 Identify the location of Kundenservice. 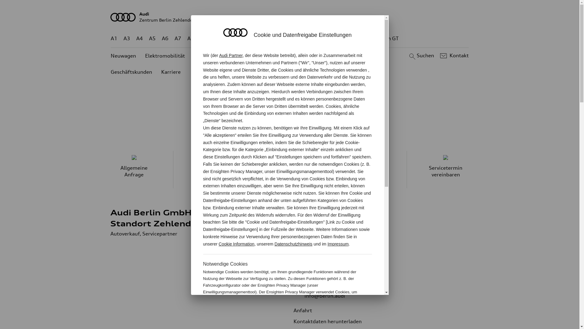
(292, 56).